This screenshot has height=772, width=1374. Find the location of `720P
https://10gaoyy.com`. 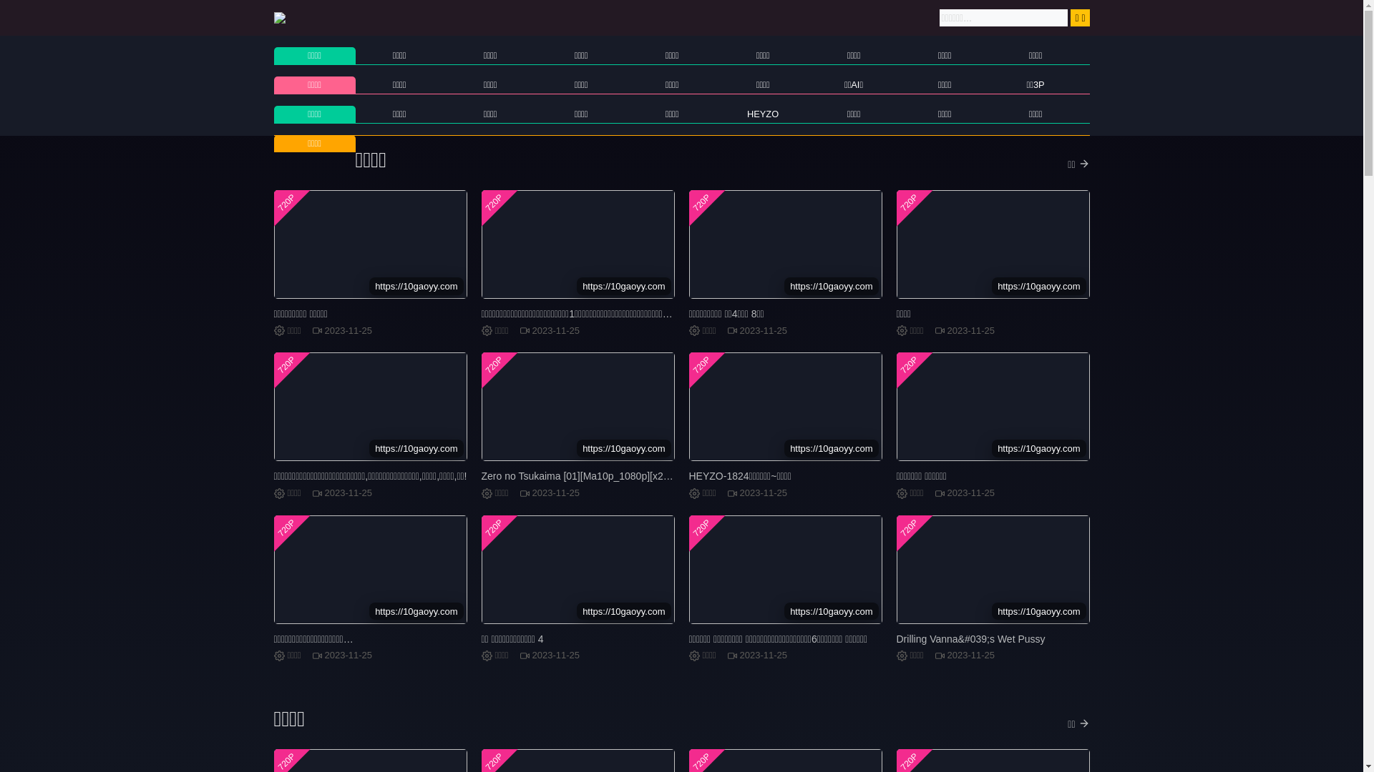

720P
https://10gaoyy.com is located at coordinates (785, 570).